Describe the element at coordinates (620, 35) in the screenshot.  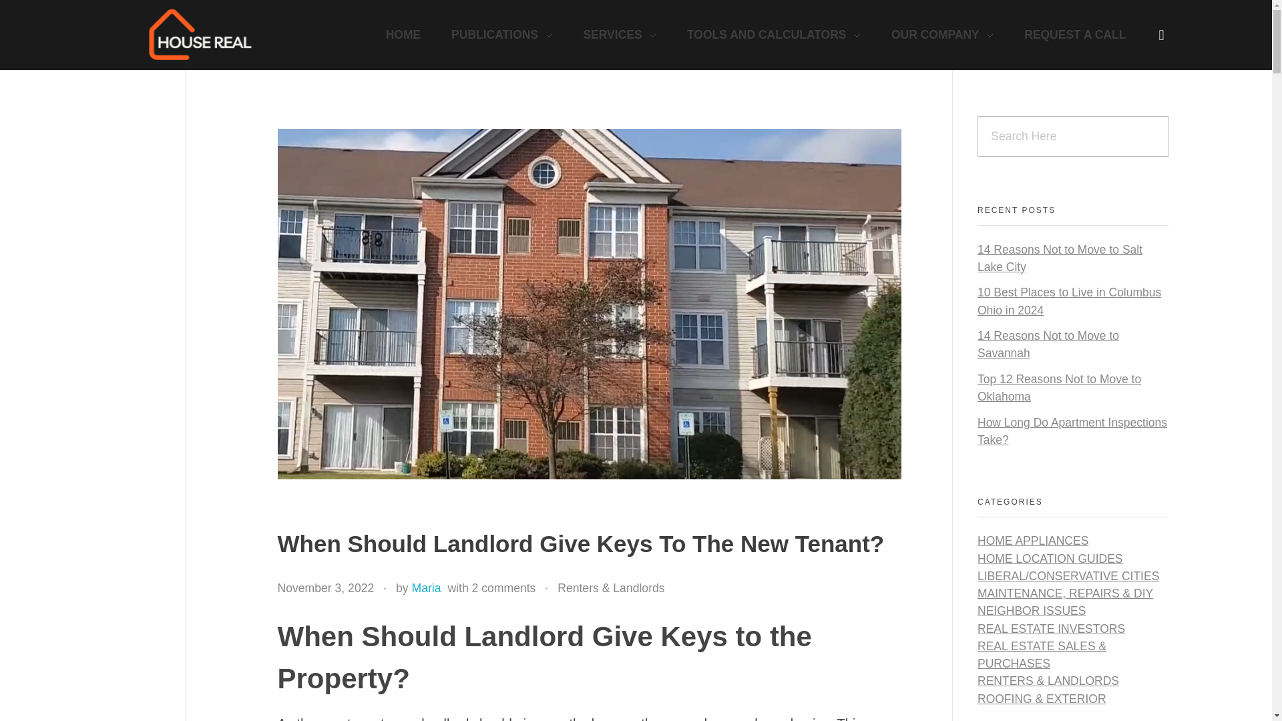
I see `SERVICES` at that location.